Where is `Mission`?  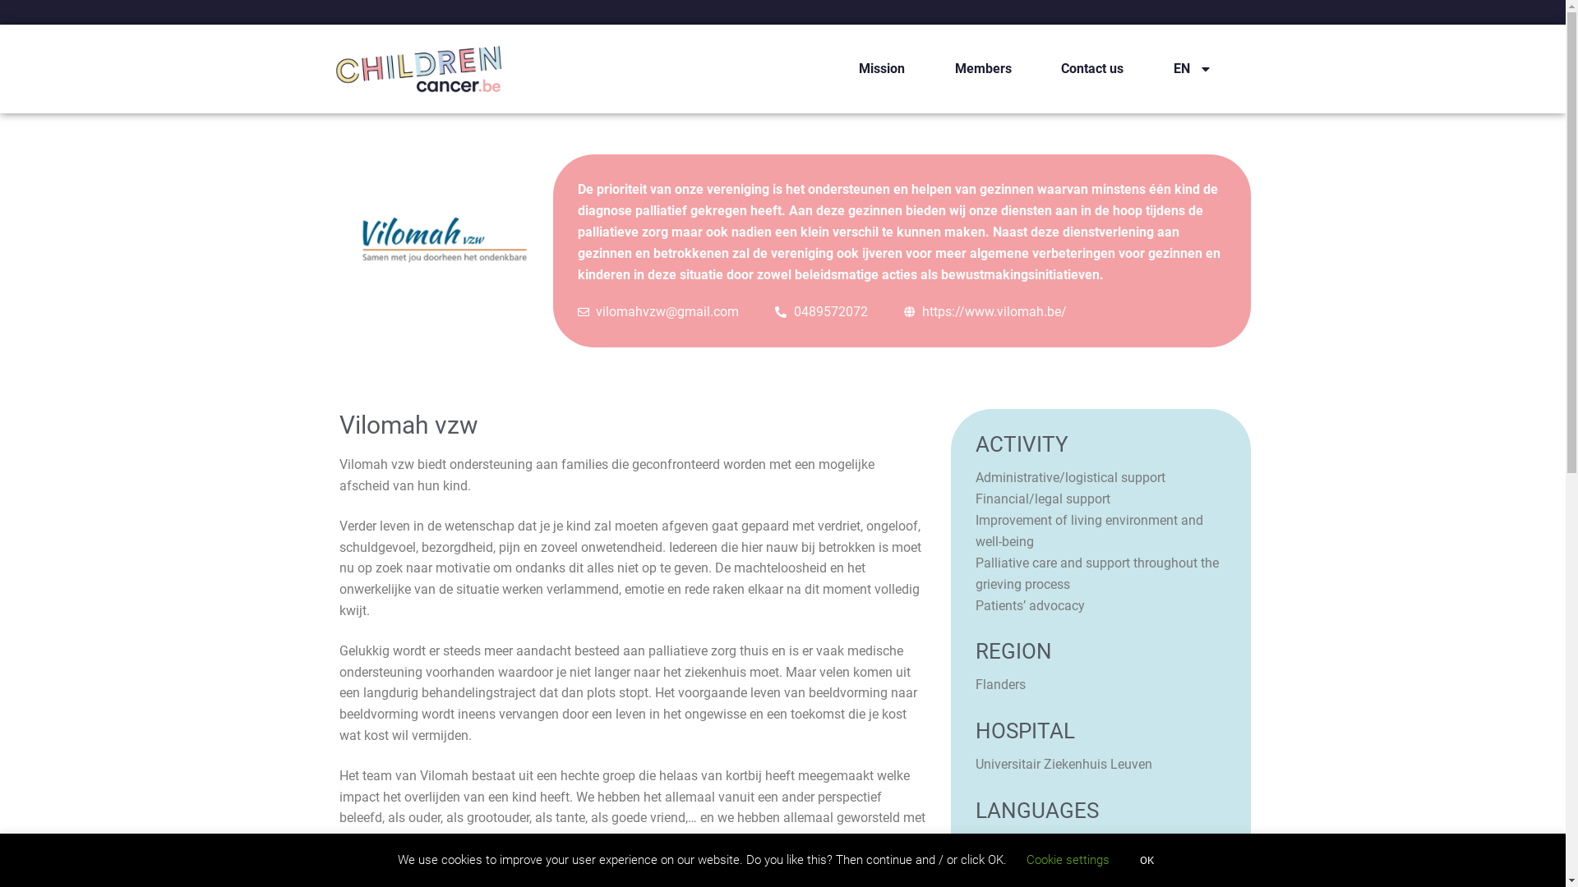
Mission is located at coordinates (881, 69).